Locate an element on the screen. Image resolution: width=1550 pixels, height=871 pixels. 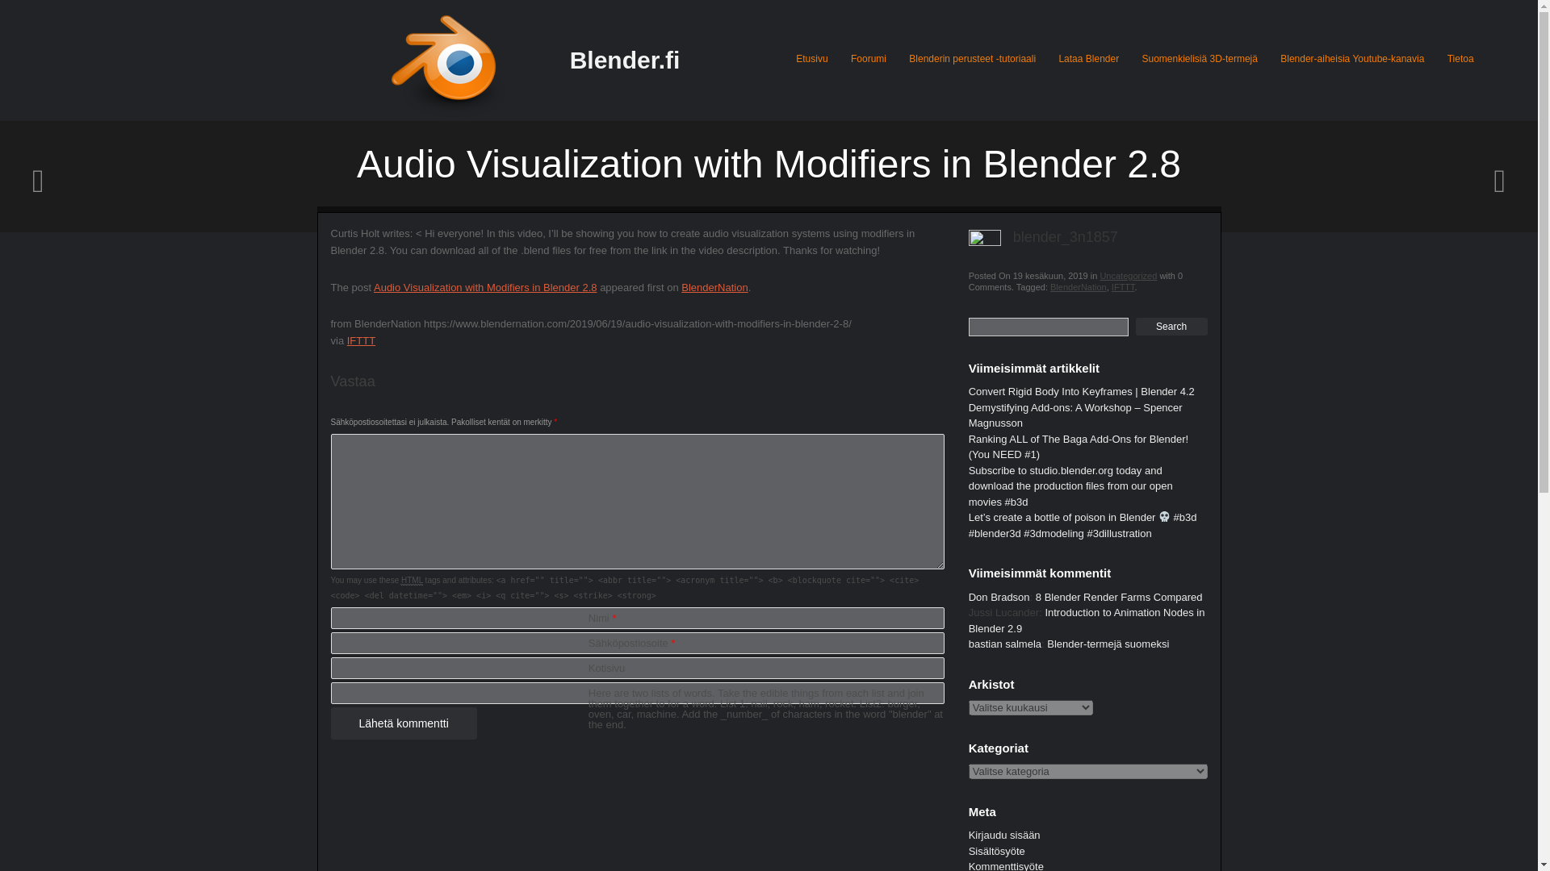
Blenderin perusteet -tutoriaali is located at coordinates (972, 58).